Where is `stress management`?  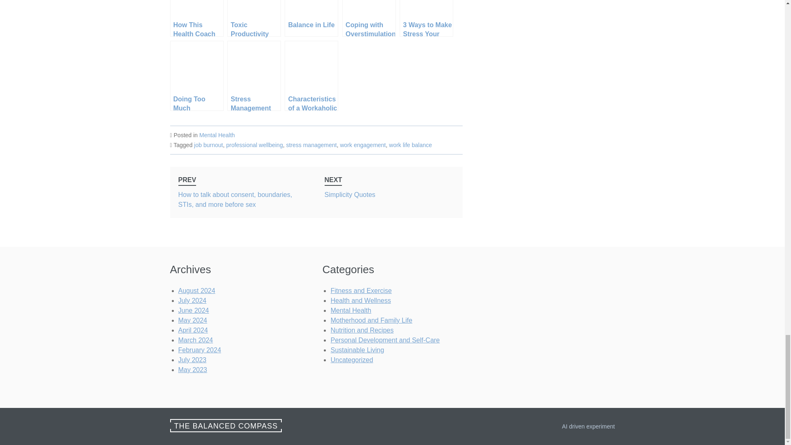
stress management is located at coordinates (369, 18).